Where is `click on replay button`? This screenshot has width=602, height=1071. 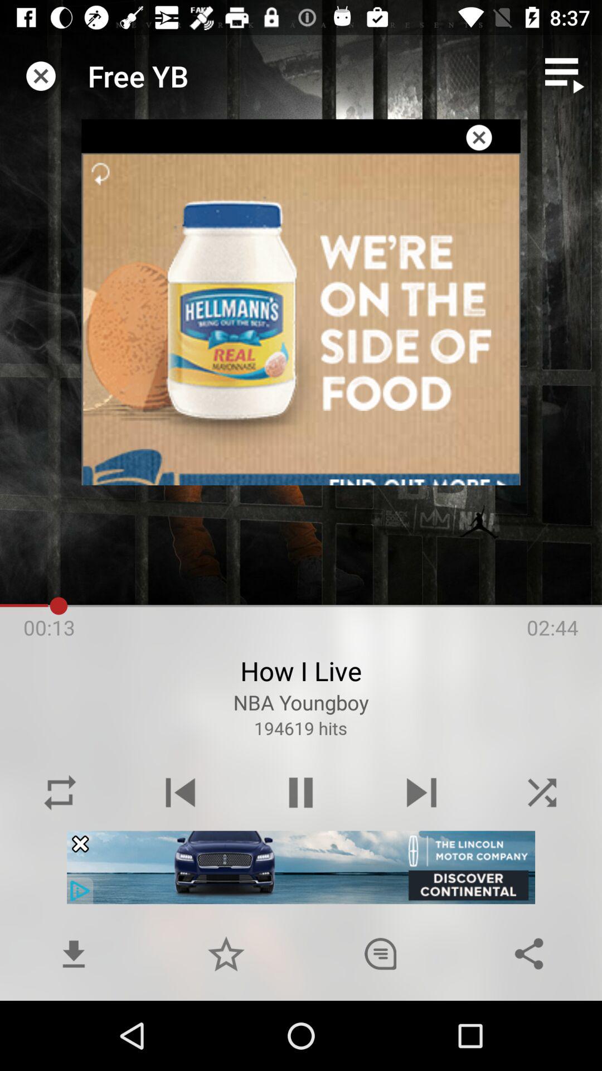
click on replay button is located at coordinates (60, 792).